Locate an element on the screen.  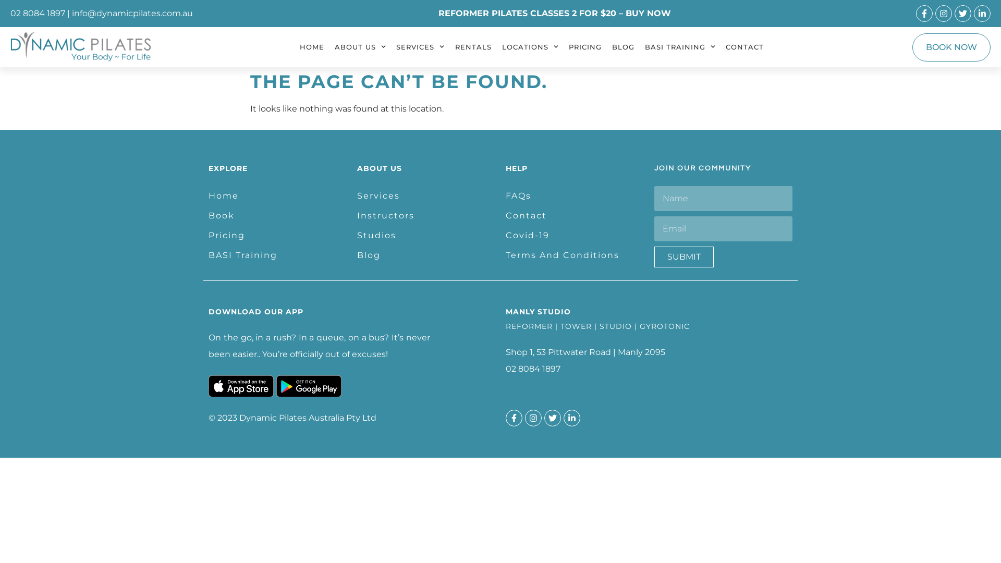
Book is located at coordinates (277, 216).